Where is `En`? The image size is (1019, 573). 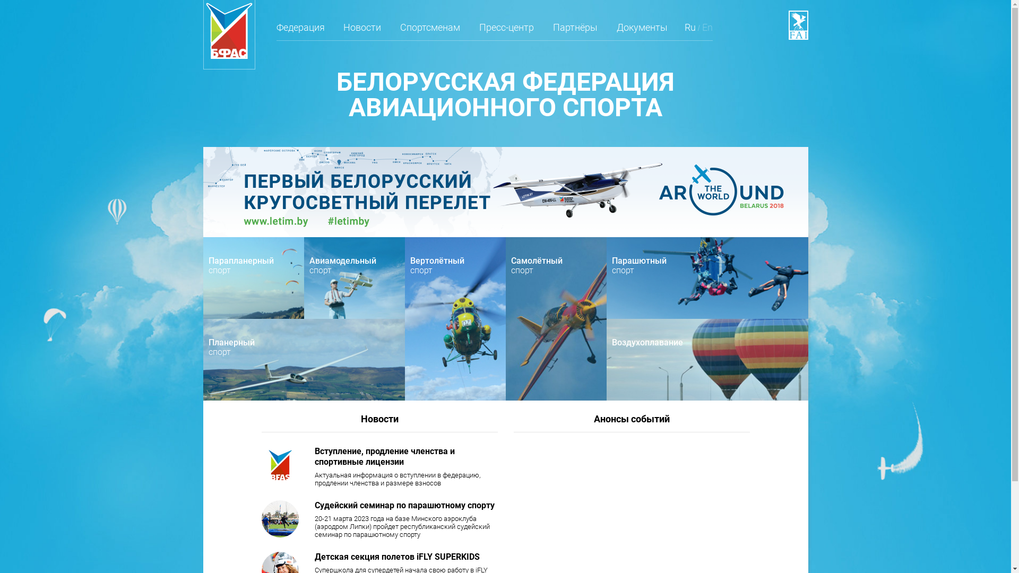 En is located at coordinates (707, 32).